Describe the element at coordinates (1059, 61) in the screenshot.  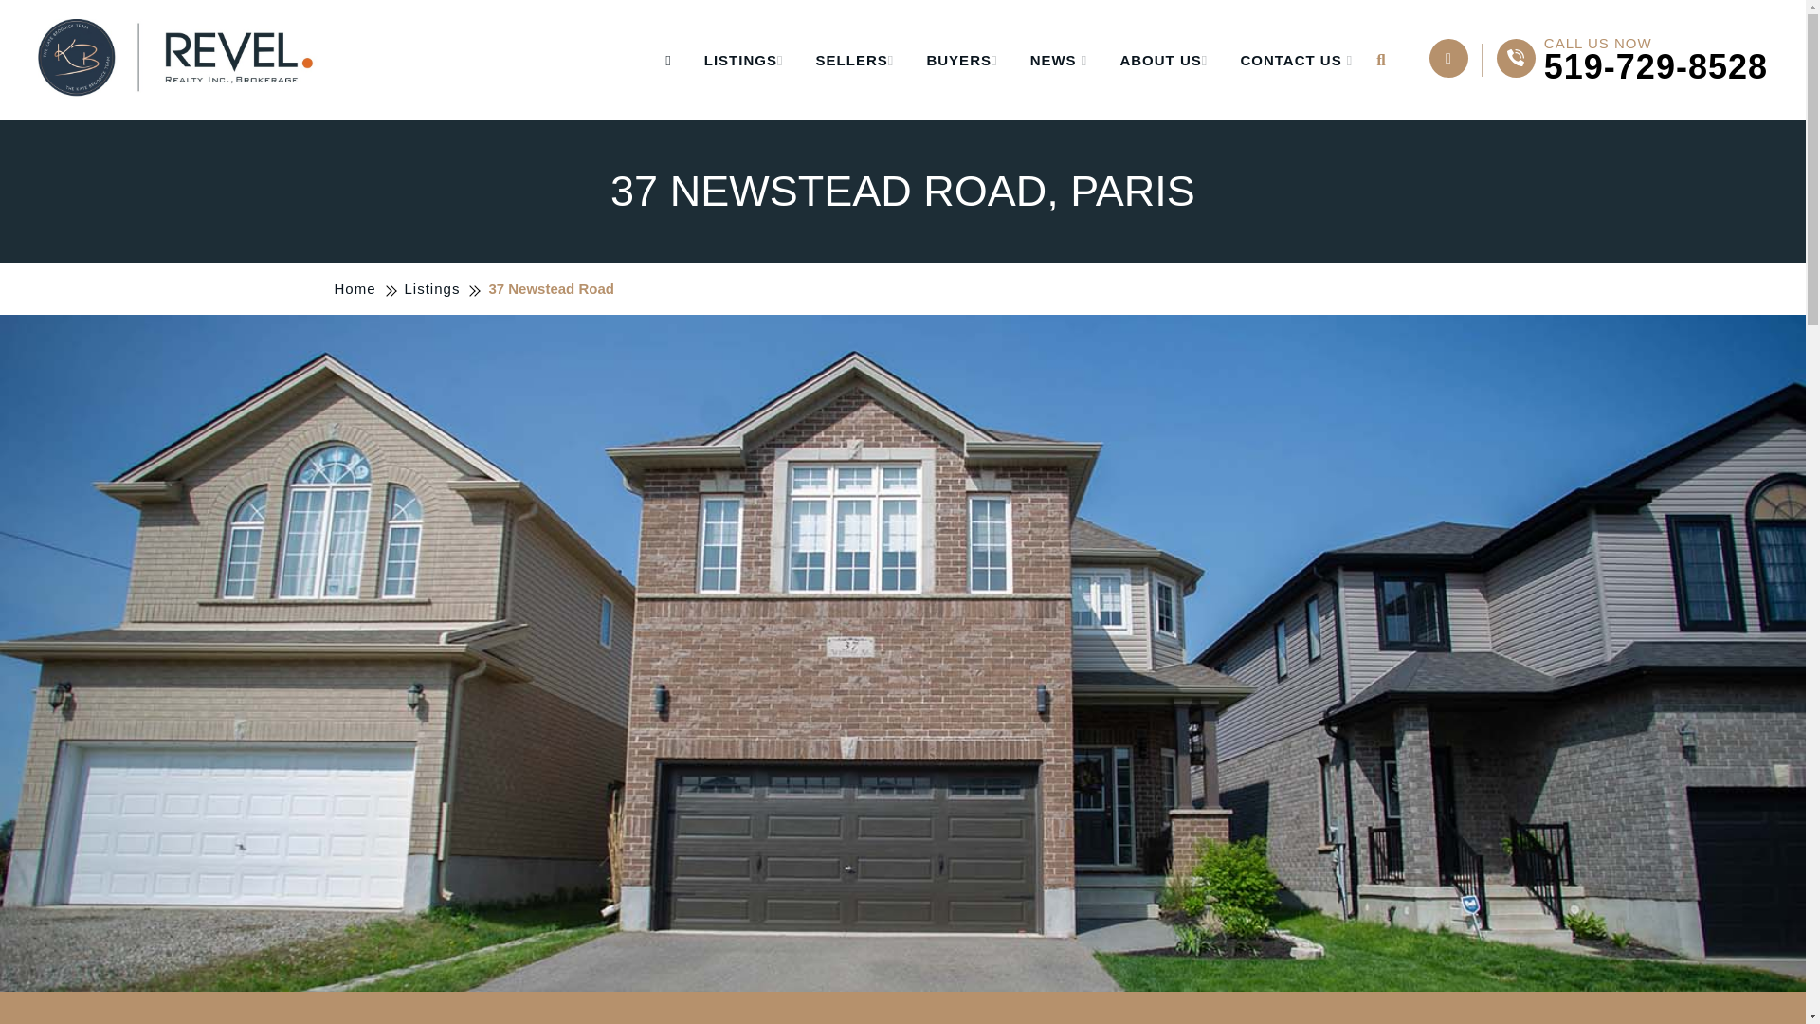
I see `NEWS` at that location.